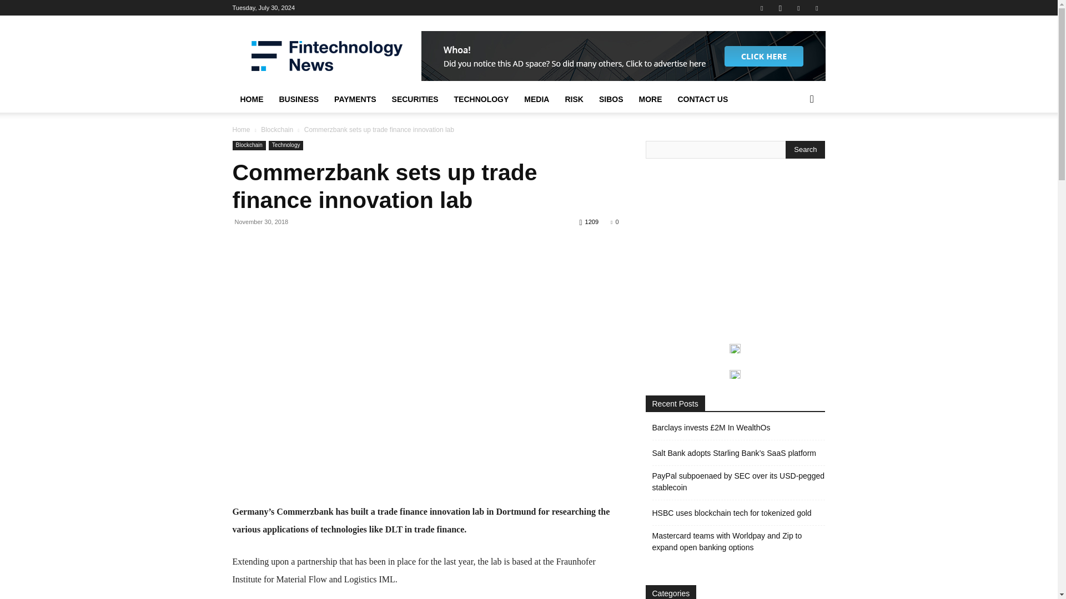  What do you see at coordinates (762, 8) in the screenshot?
I see `Facebook` at bounding box center [762, 8].